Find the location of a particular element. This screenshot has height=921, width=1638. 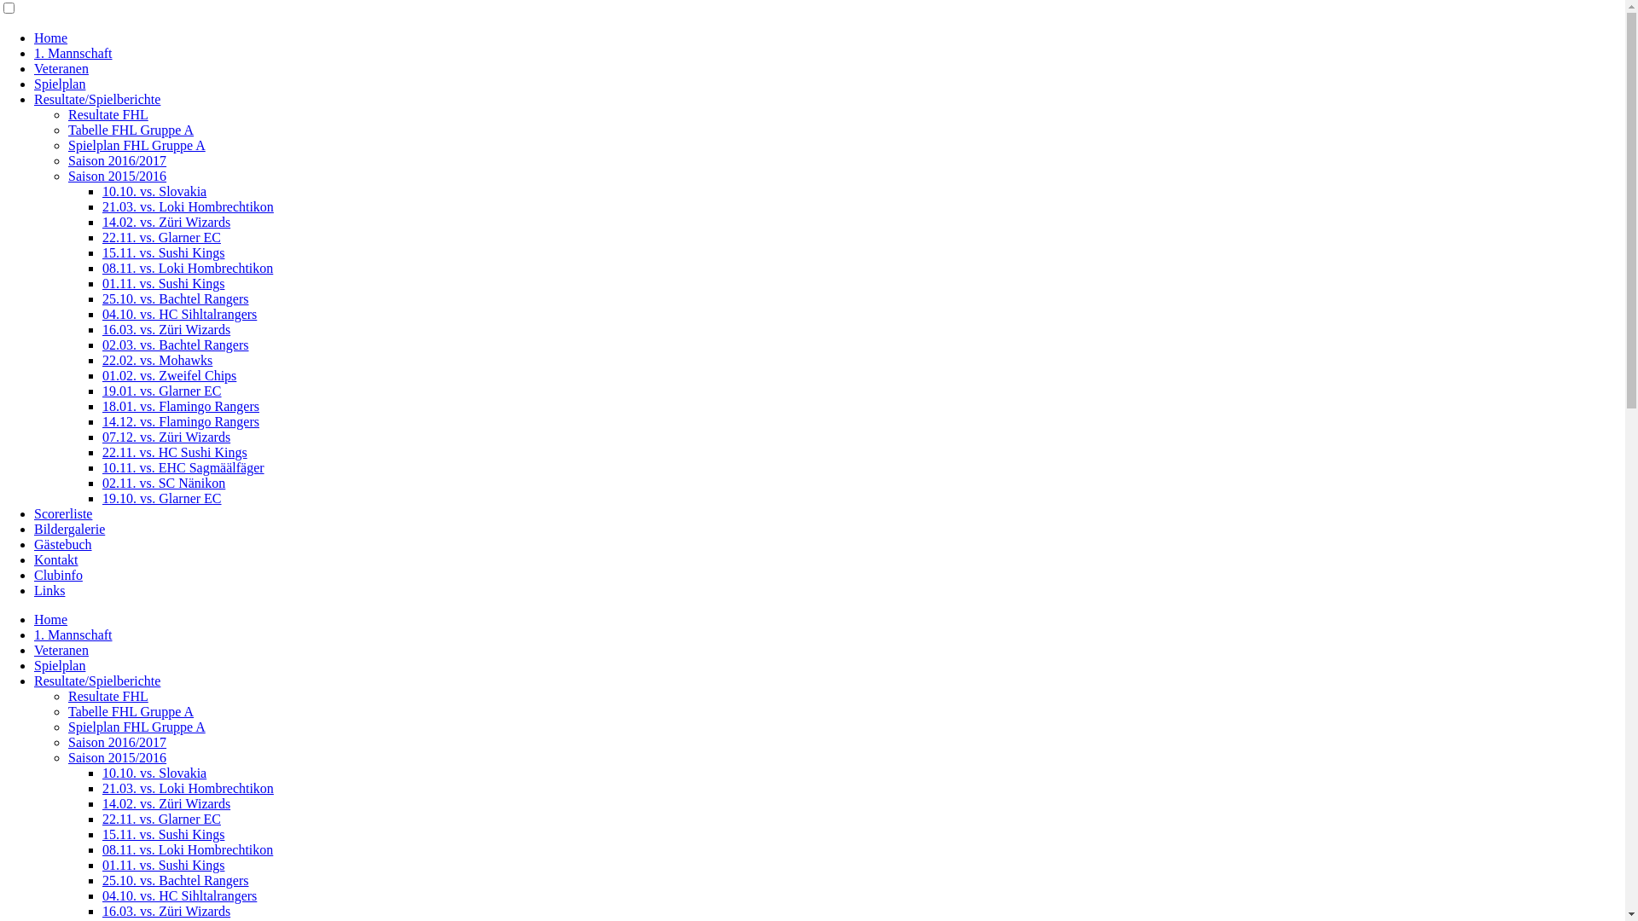

21.03. vs. Loki Hombrechtikon is located at coordinates (188, 788).